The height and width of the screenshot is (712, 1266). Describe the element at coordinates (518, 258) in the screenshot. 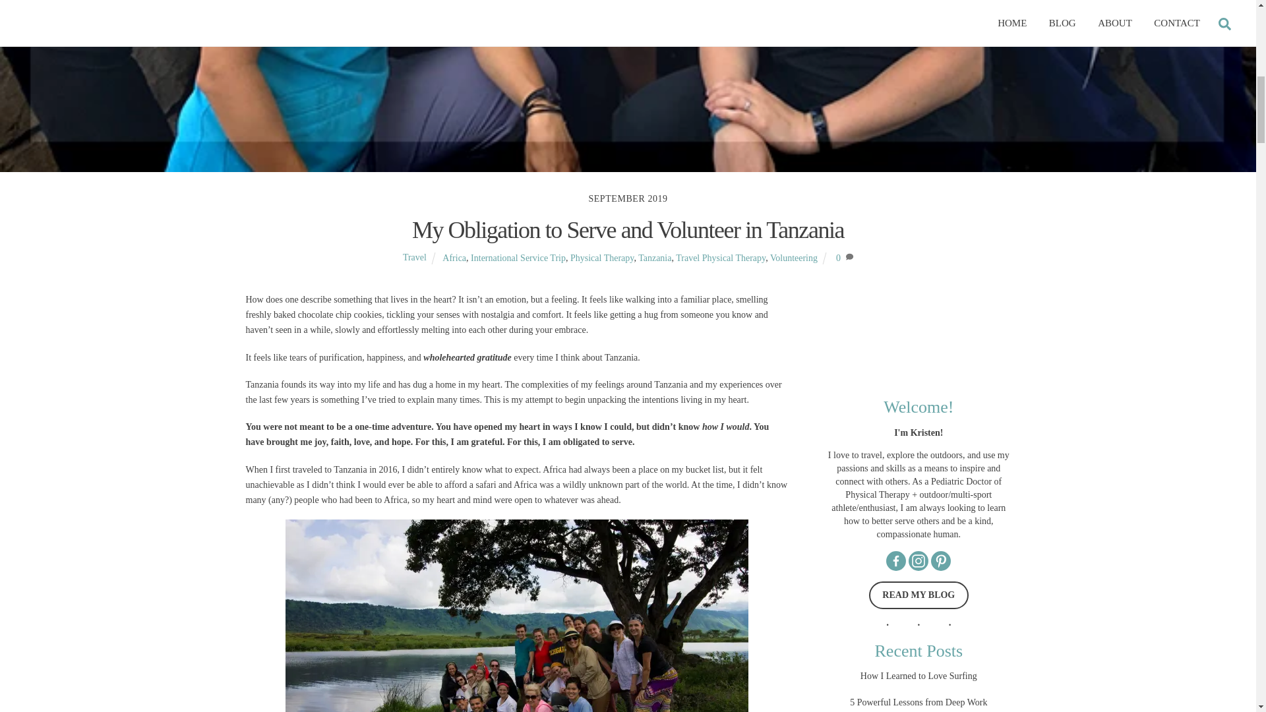

I see `International Service Trip` at that location.